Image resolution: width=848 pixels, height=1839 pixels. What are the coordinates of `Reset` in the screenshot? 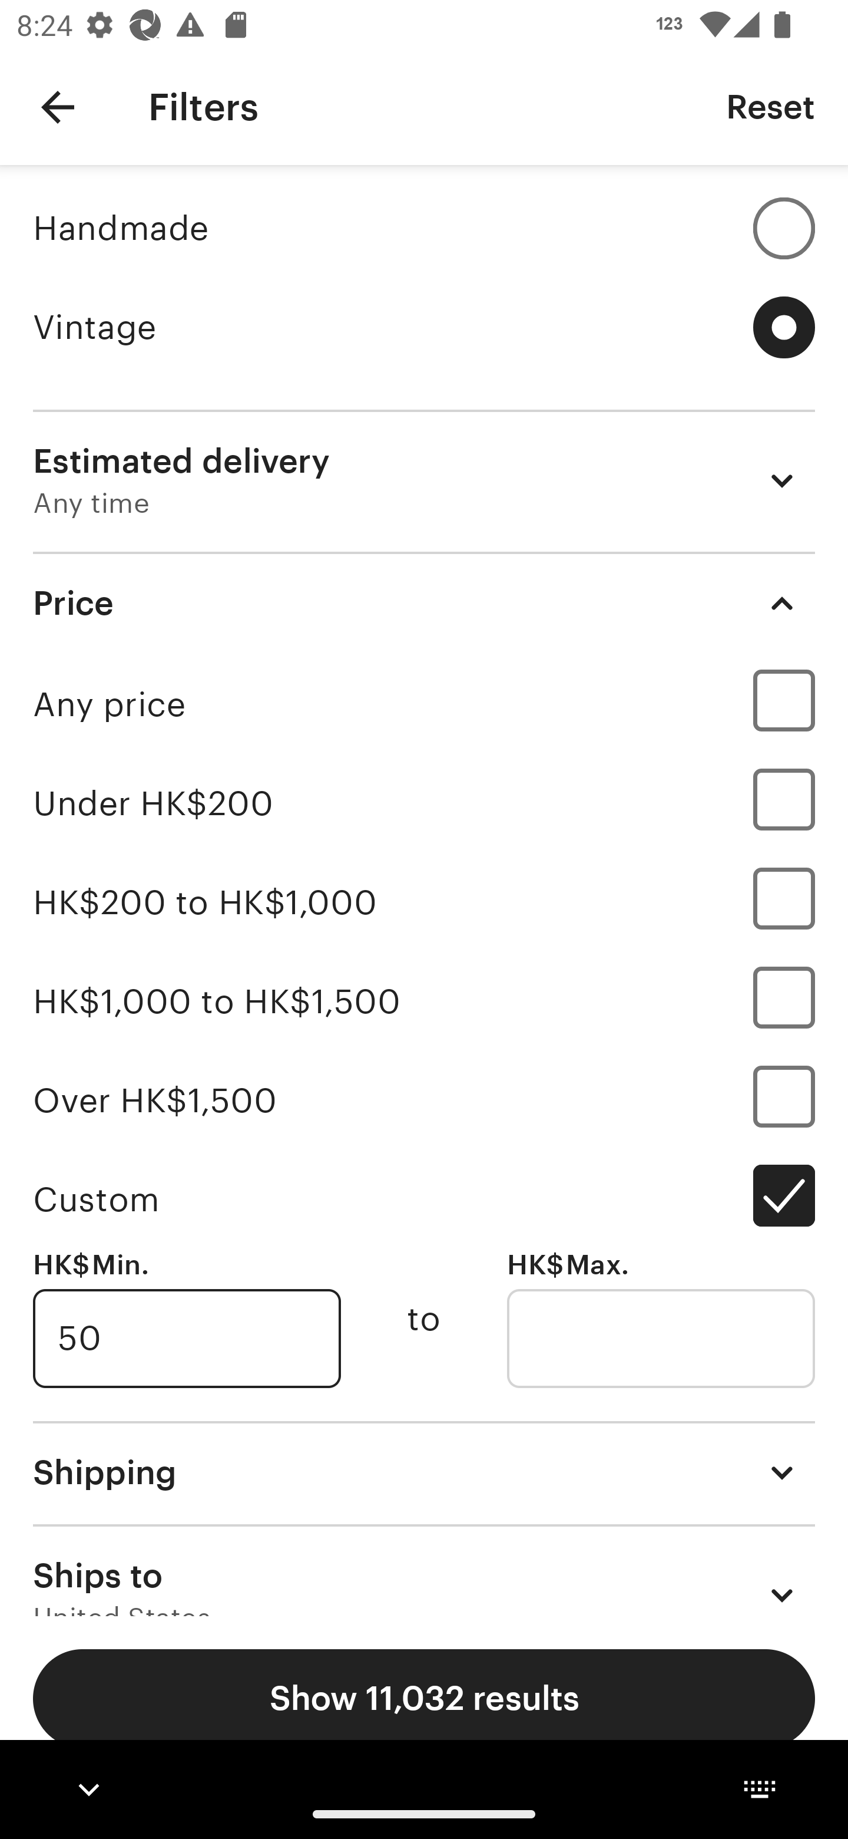 It's located at (770, 106).